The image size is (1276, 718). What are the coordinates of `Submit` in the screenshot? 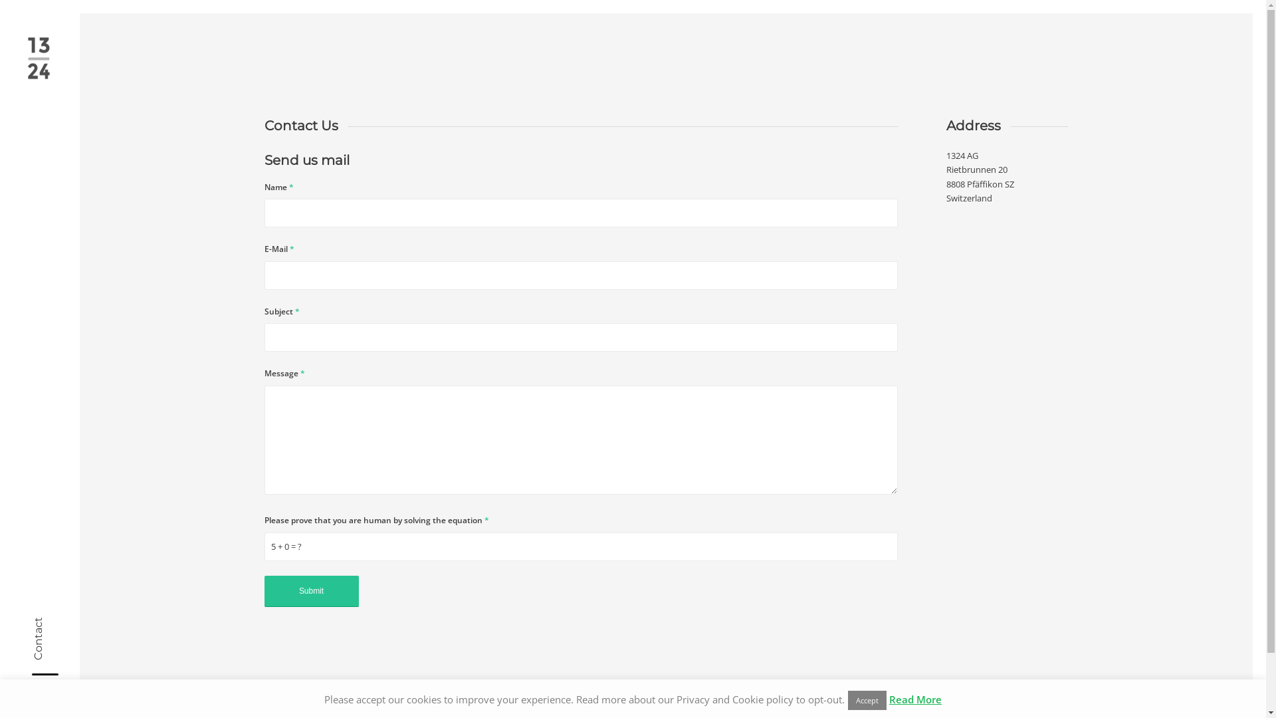 It's located at (312, 592).